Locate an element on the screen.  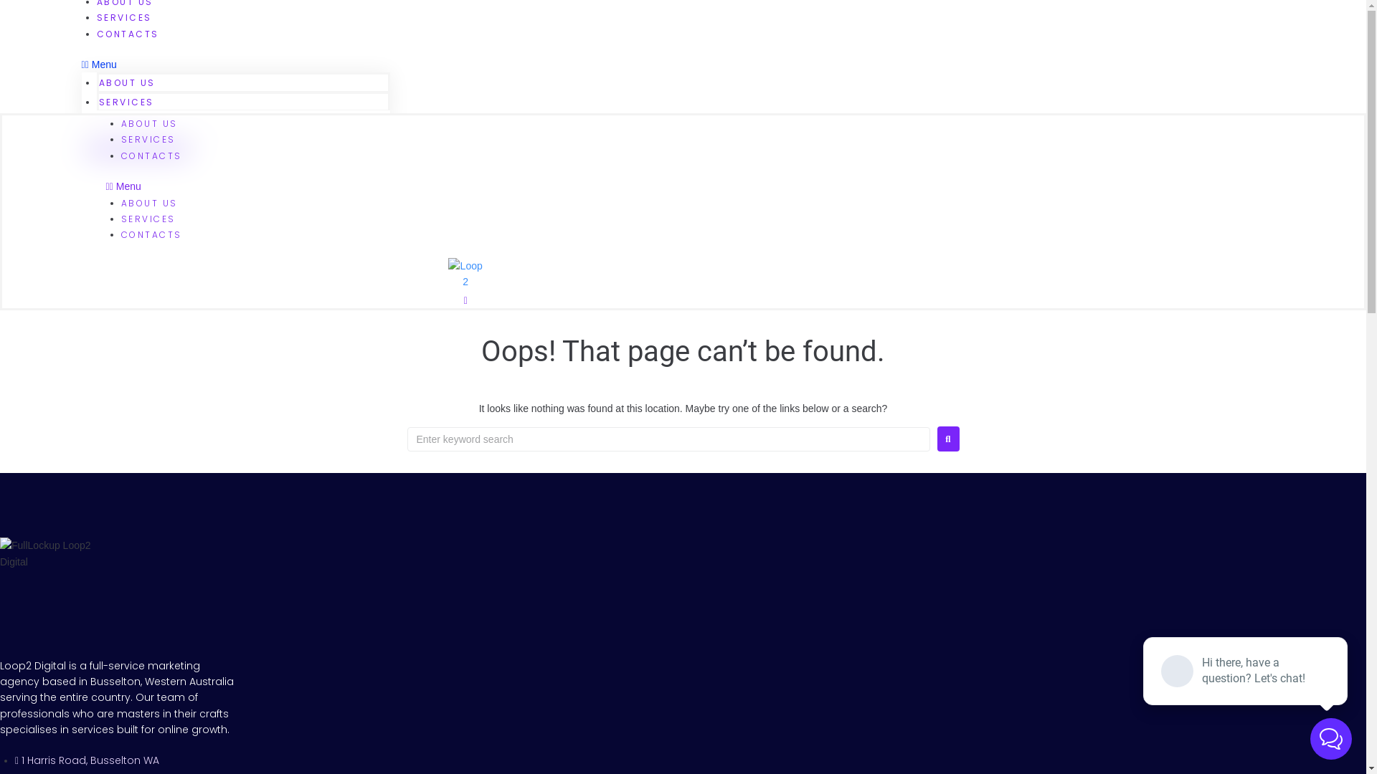
CONTACTS is located at coordinates (128, 119).